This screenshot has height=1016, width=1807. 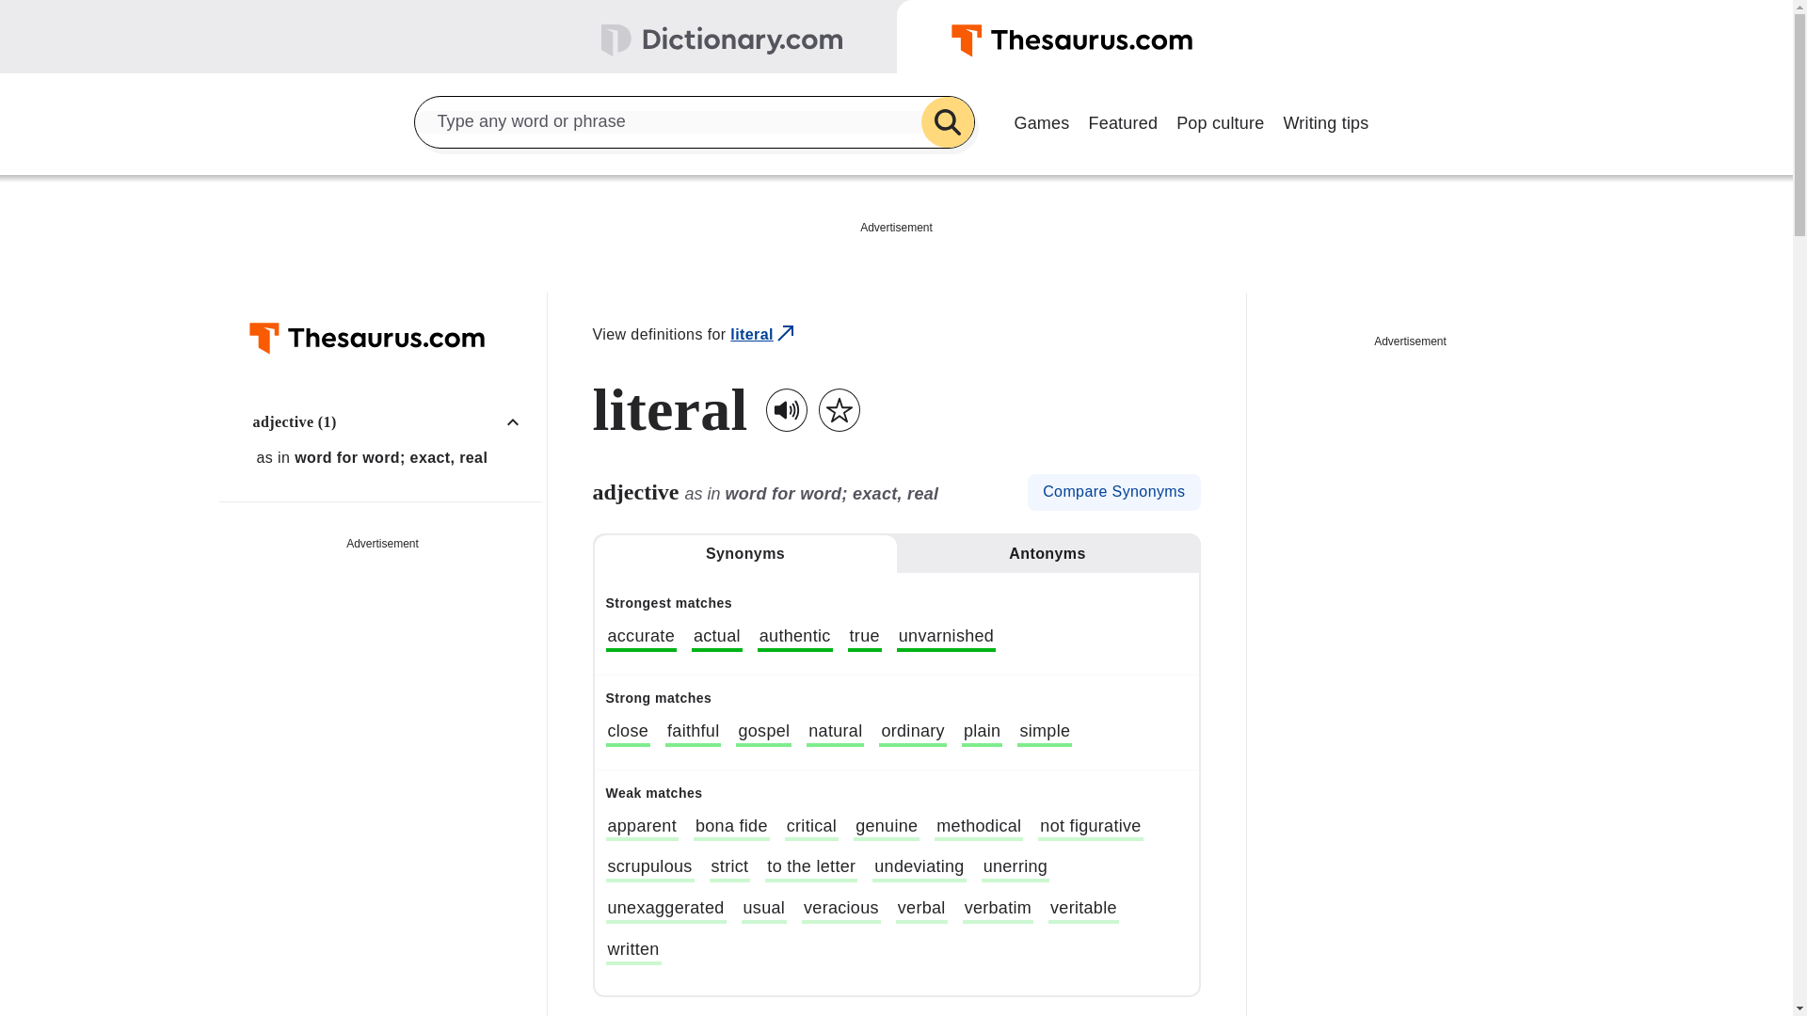 I want to click on Antonyms, so click(x=1047, y=554).